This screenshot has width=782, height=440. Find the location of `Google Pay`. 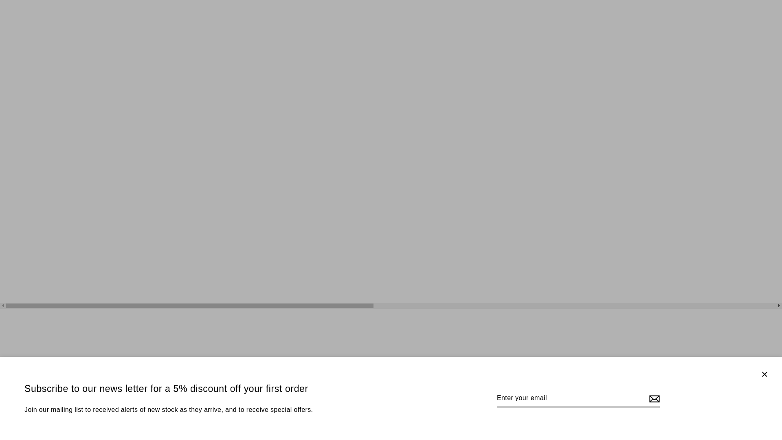

Google Pay is located at coordinates (372, 417).